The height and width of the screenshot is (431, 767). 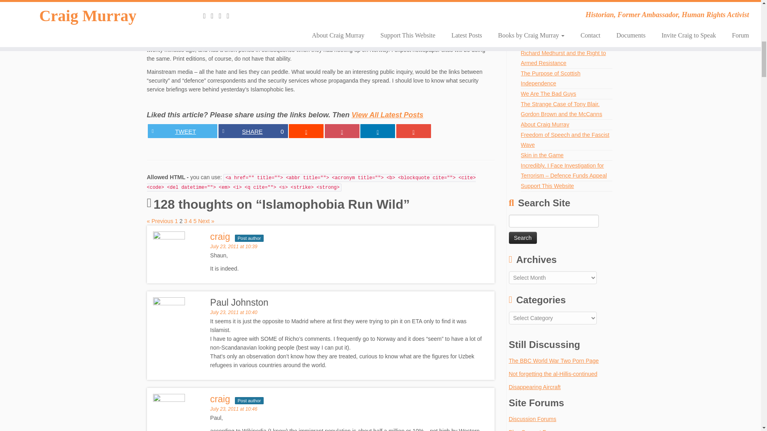 What do you see at coordinates (252, 131) in the screenshot?
I see `View All Latest Posts` at bounding box center [252, 131].